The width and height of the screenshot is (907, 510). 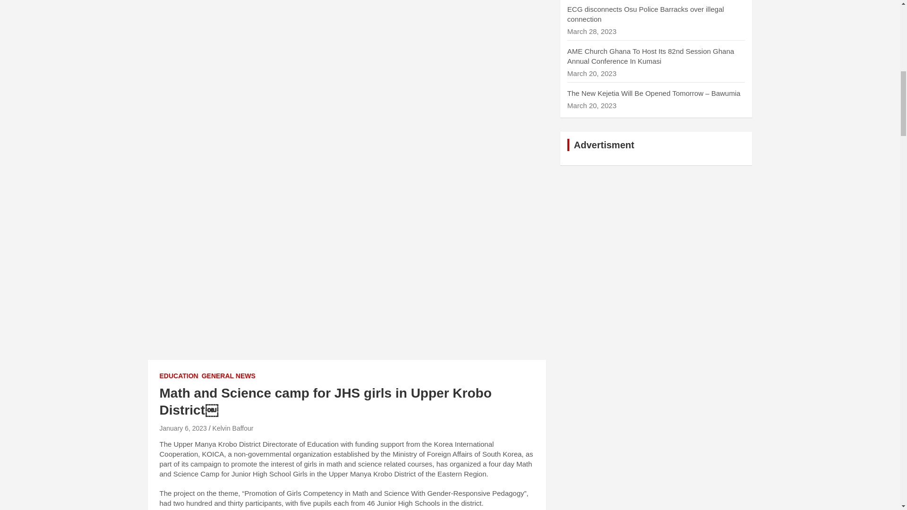 I want to click on EDUCATION, so click(x=179, y=376).